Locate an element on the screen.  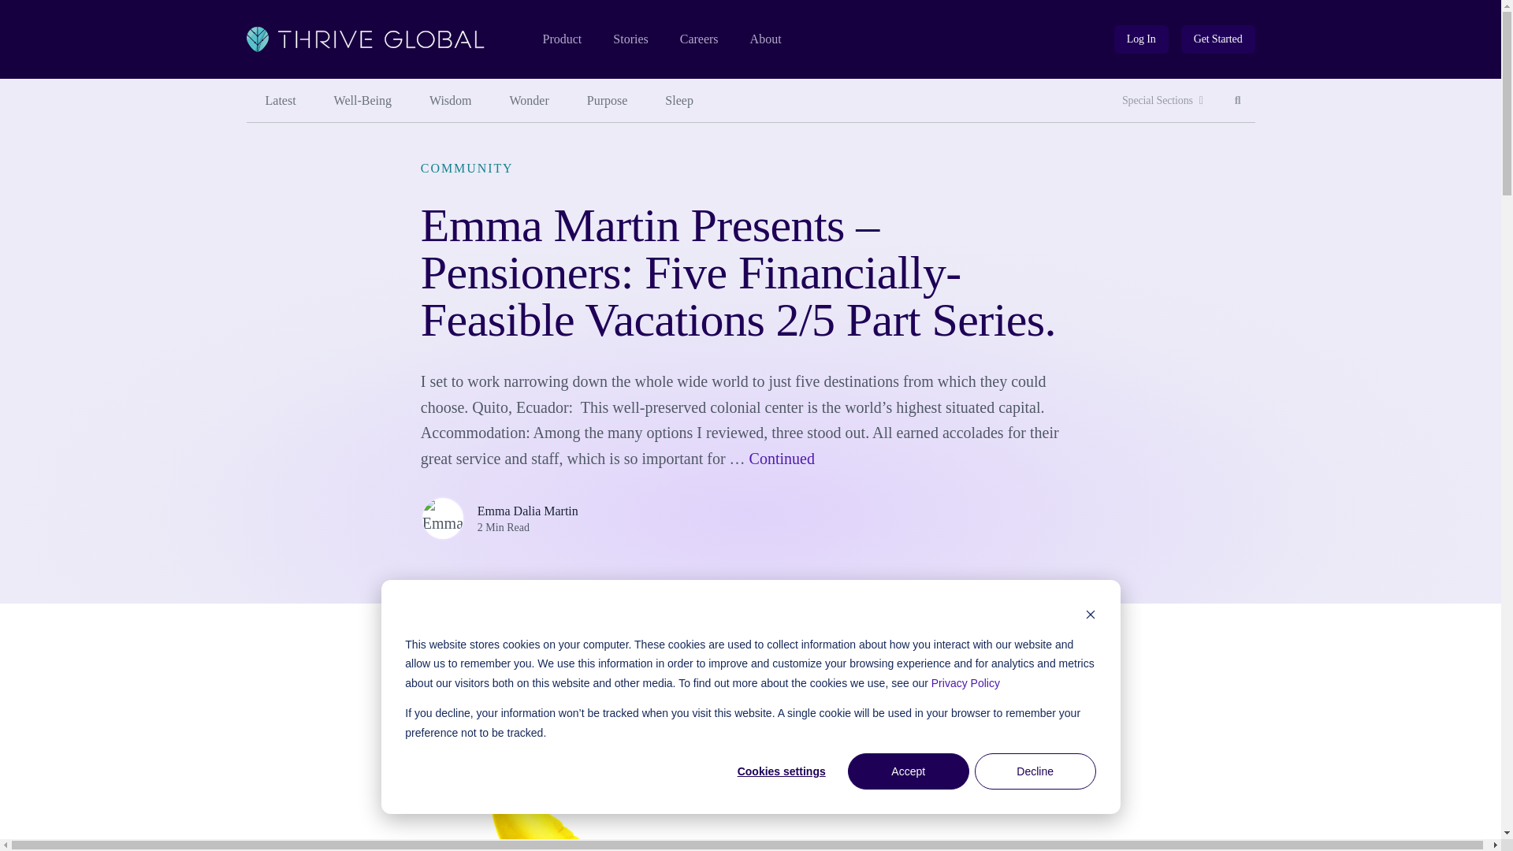
btn-info is located at coordinates (1218, 39).